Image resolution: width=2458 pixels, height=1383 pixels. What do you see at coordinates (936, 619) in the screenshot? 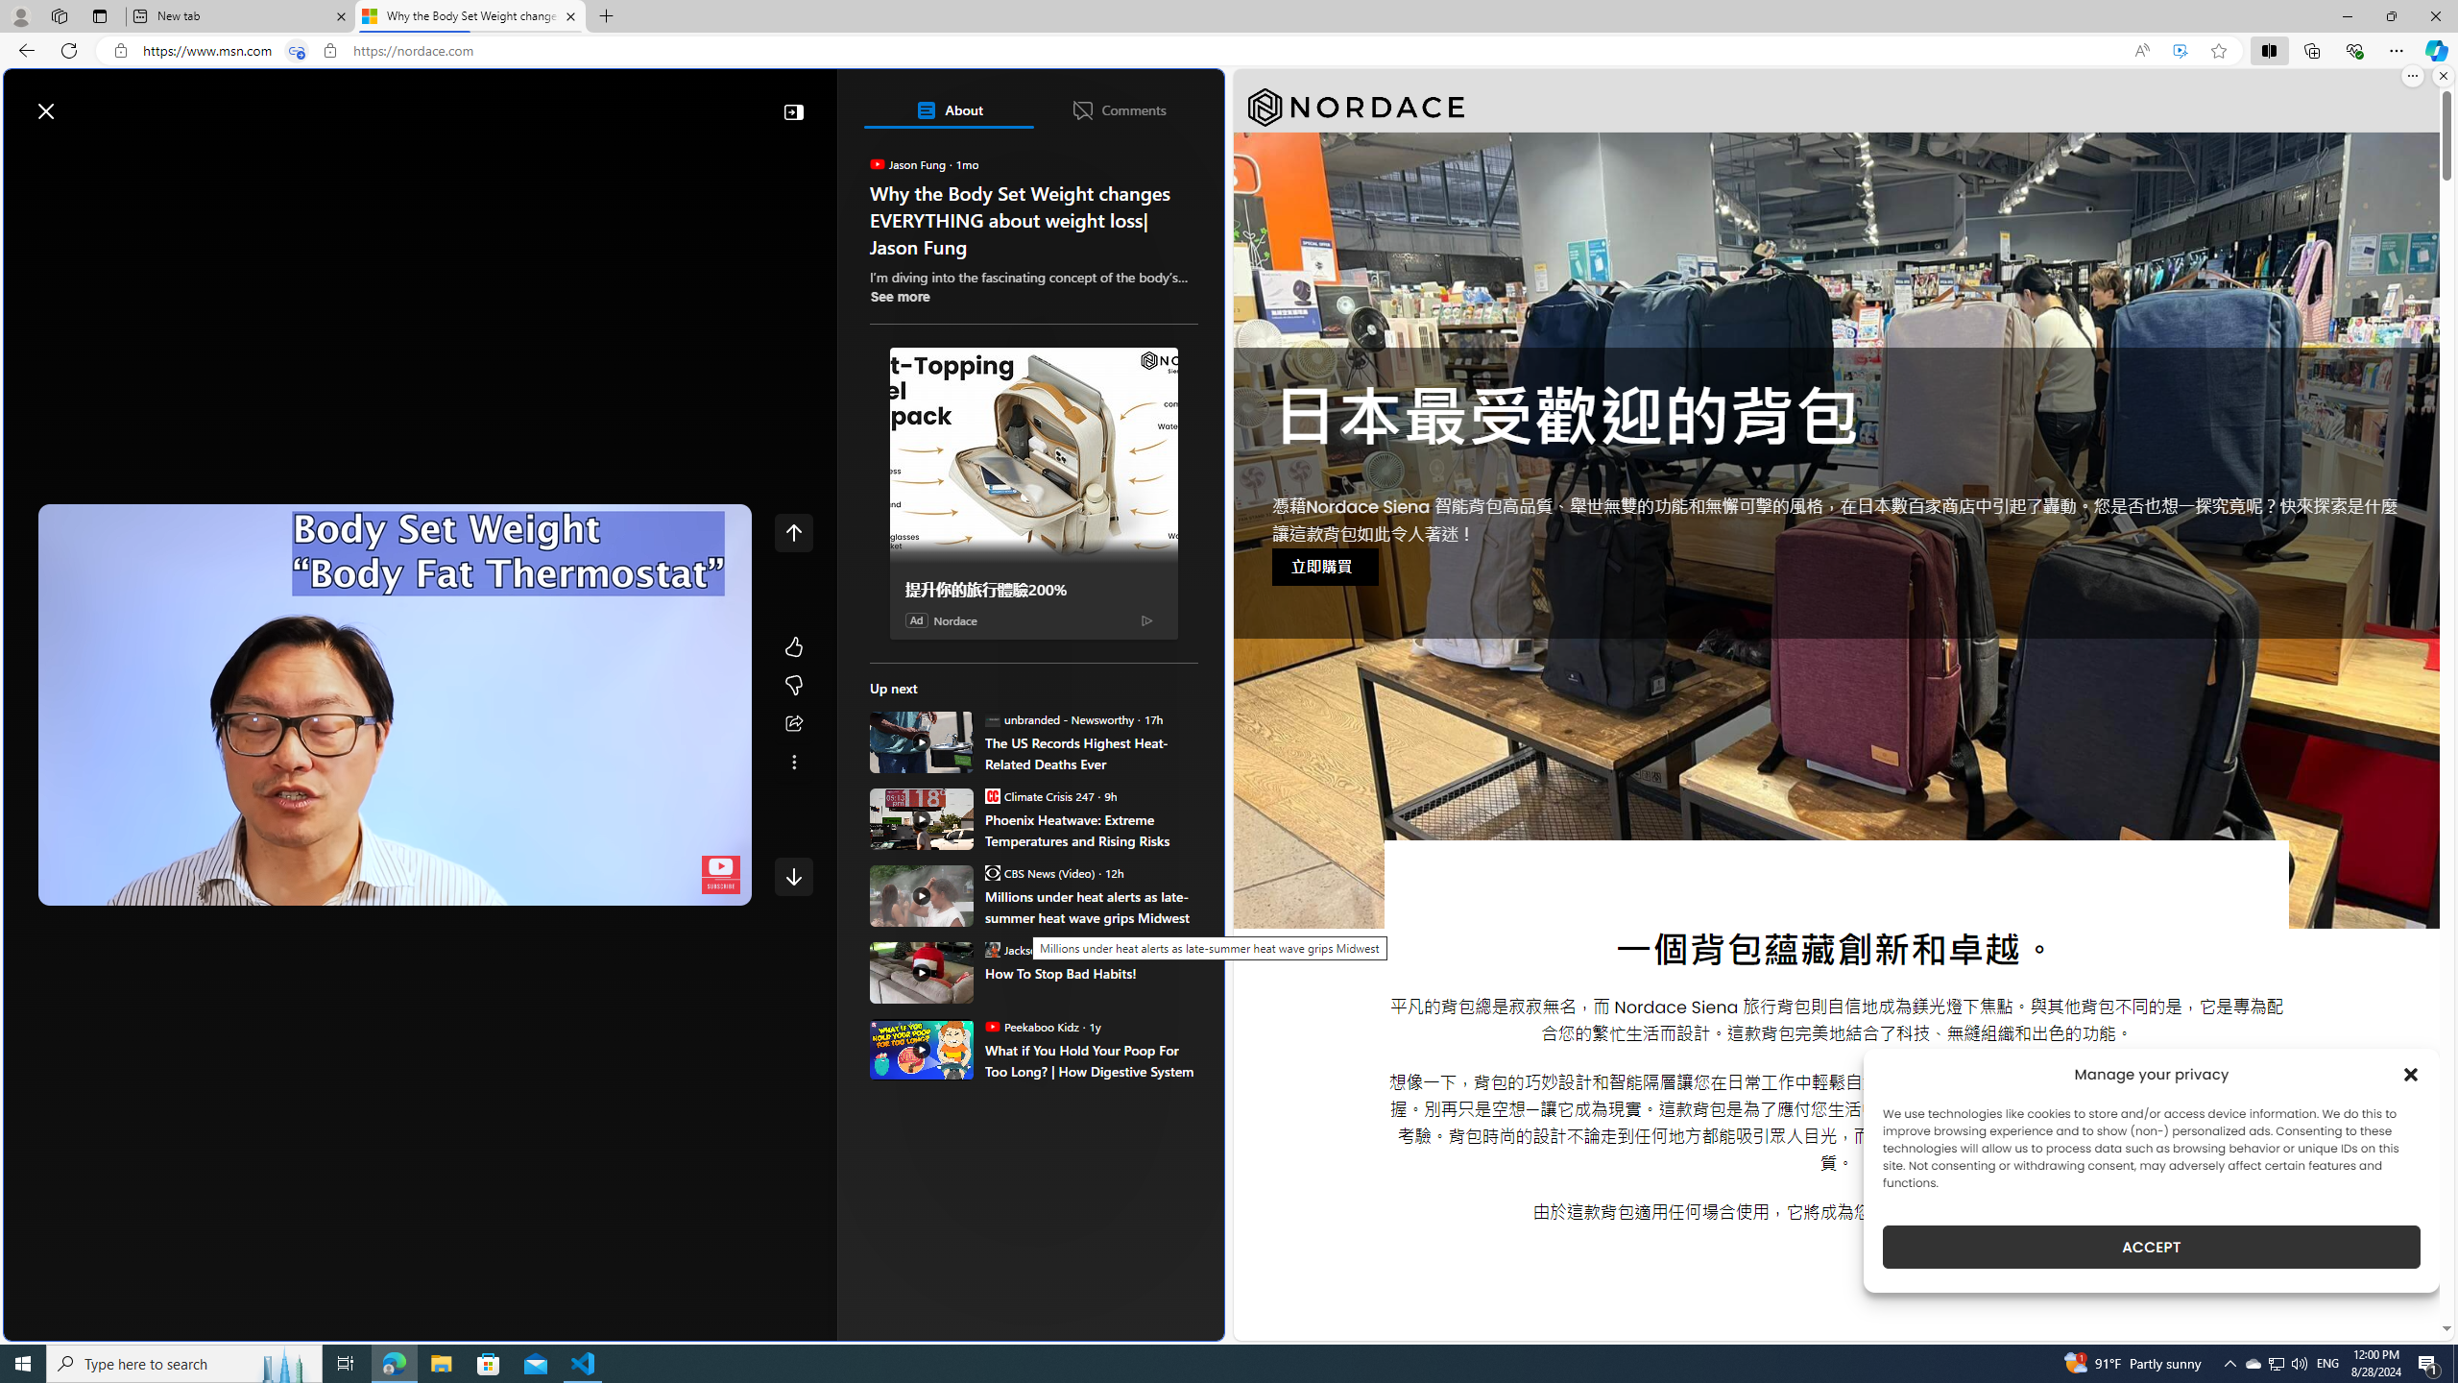
I see `The Associated Press` at bounding box center [936, 619].